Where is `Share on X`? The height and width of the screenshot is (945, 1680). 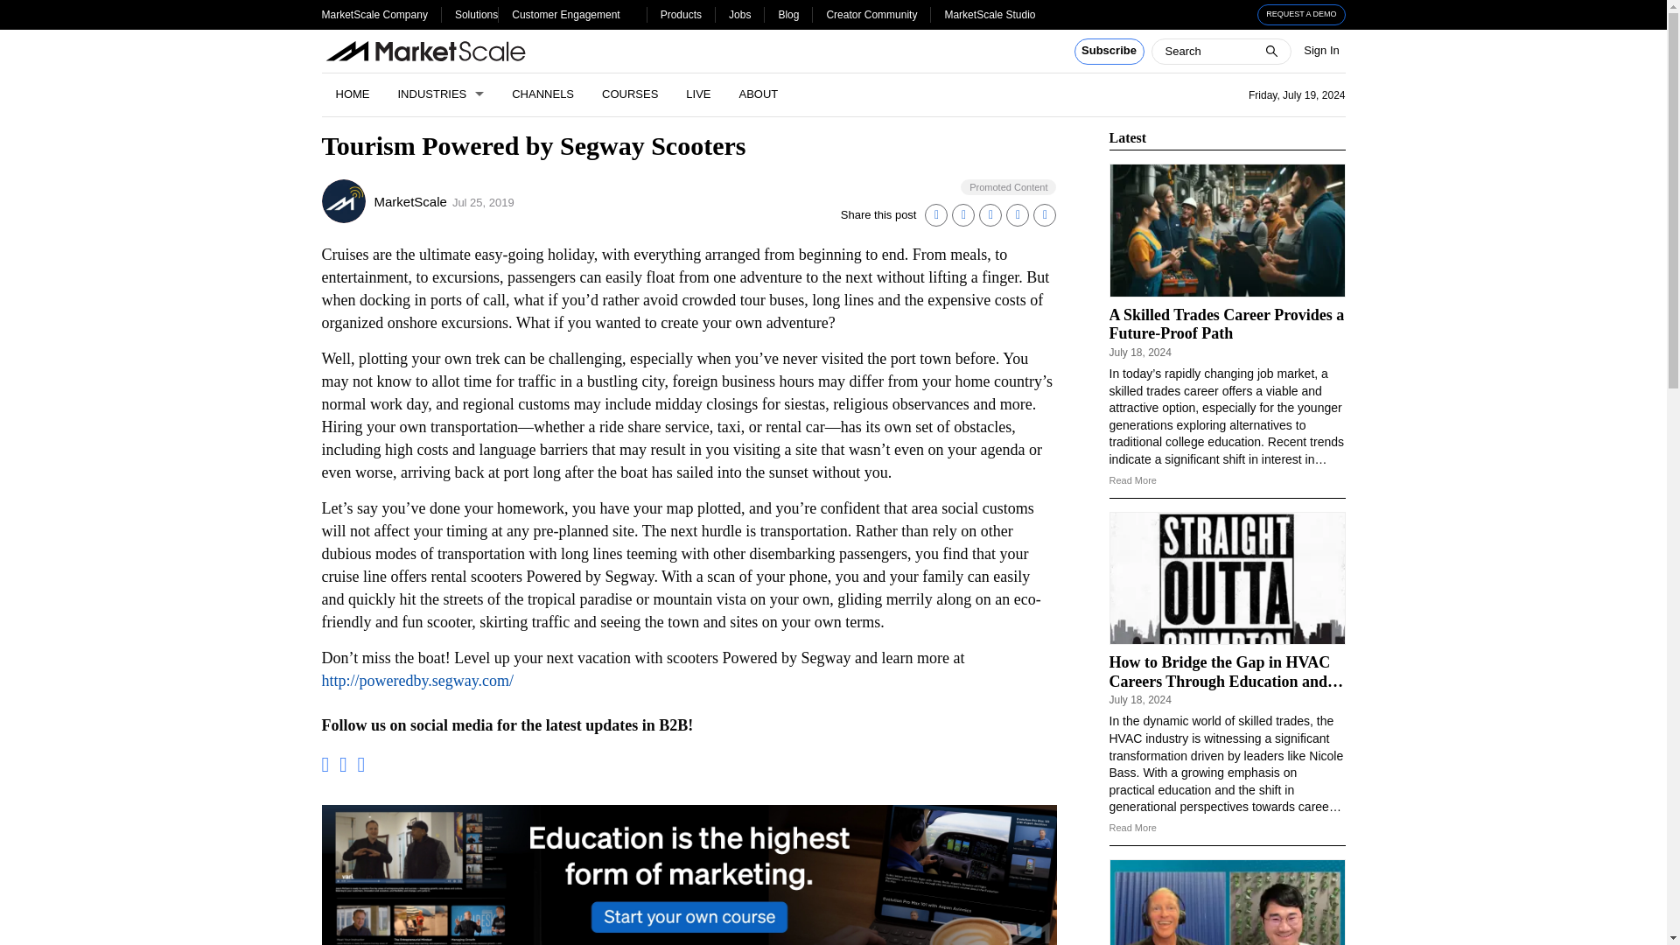
Share on X is located at coordinates (962, 215).